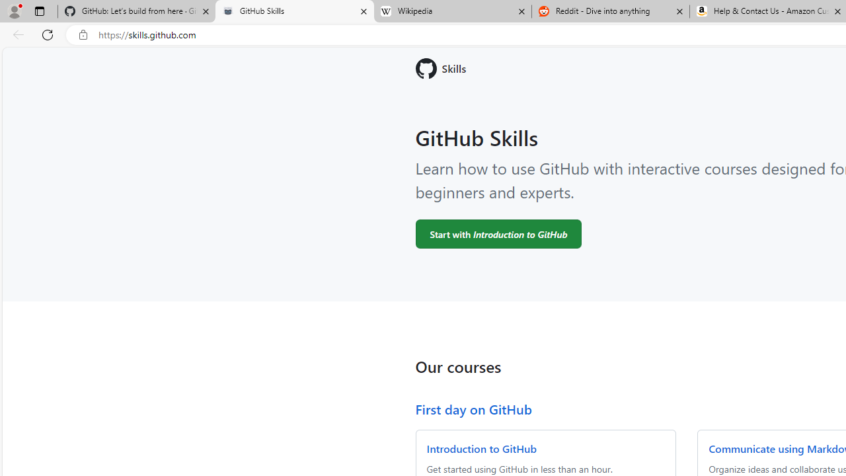 This screenshot has width=846, height=476. Describe the element at coordinates (452, 12) in the screenshot. I see `Wikipedia` at that location.